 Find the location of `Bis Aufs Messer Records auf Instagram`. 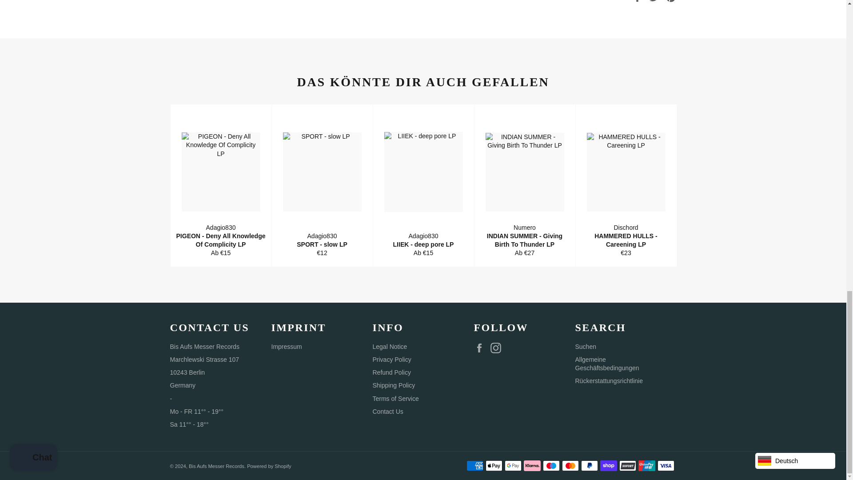

Bis Aufs Messer Records auf Instagram is located at coordinates (498, 348).